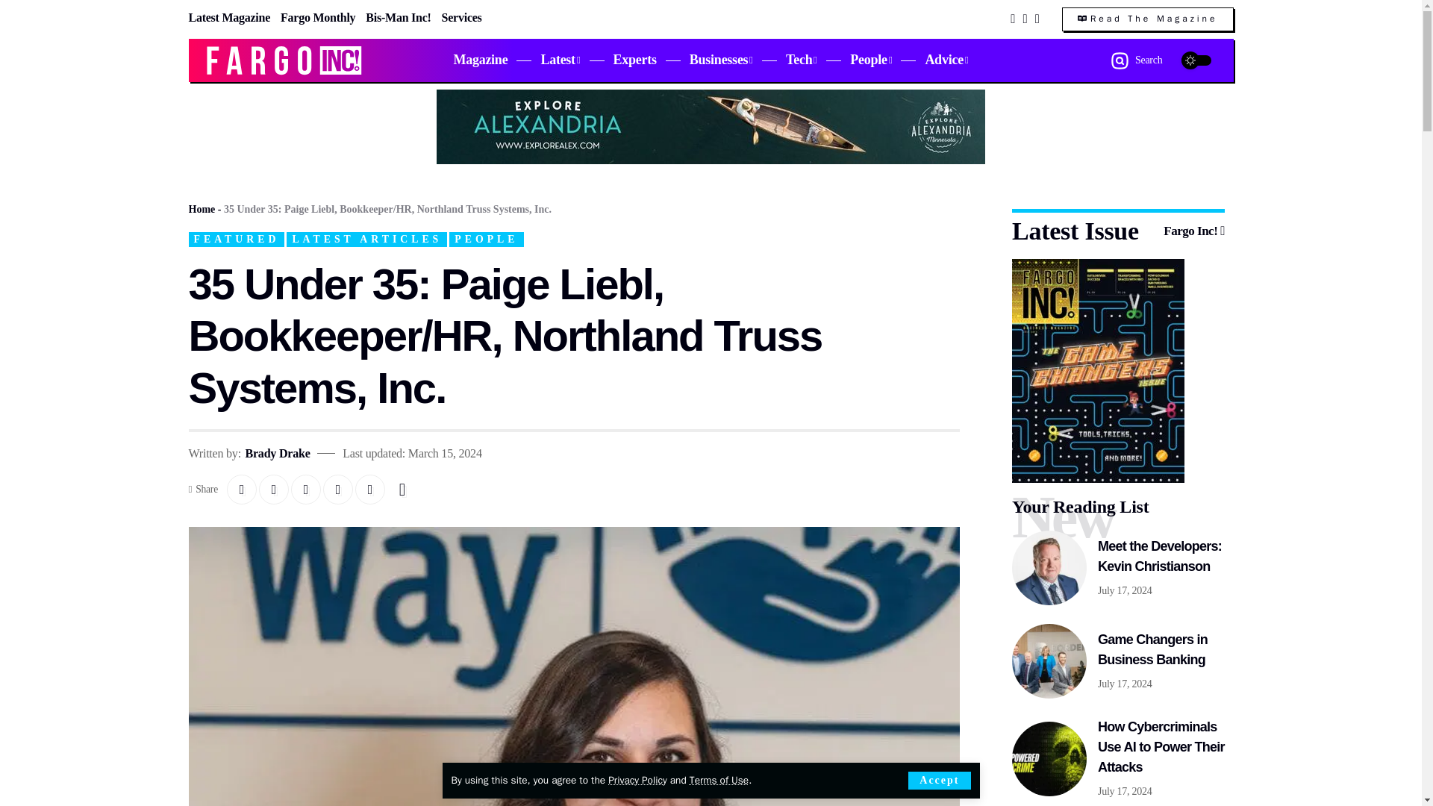  What do you see at coordinates (398, 16) in the screenshot?
I see `Bis-Man Inc!` at bounding box center [398, 16].